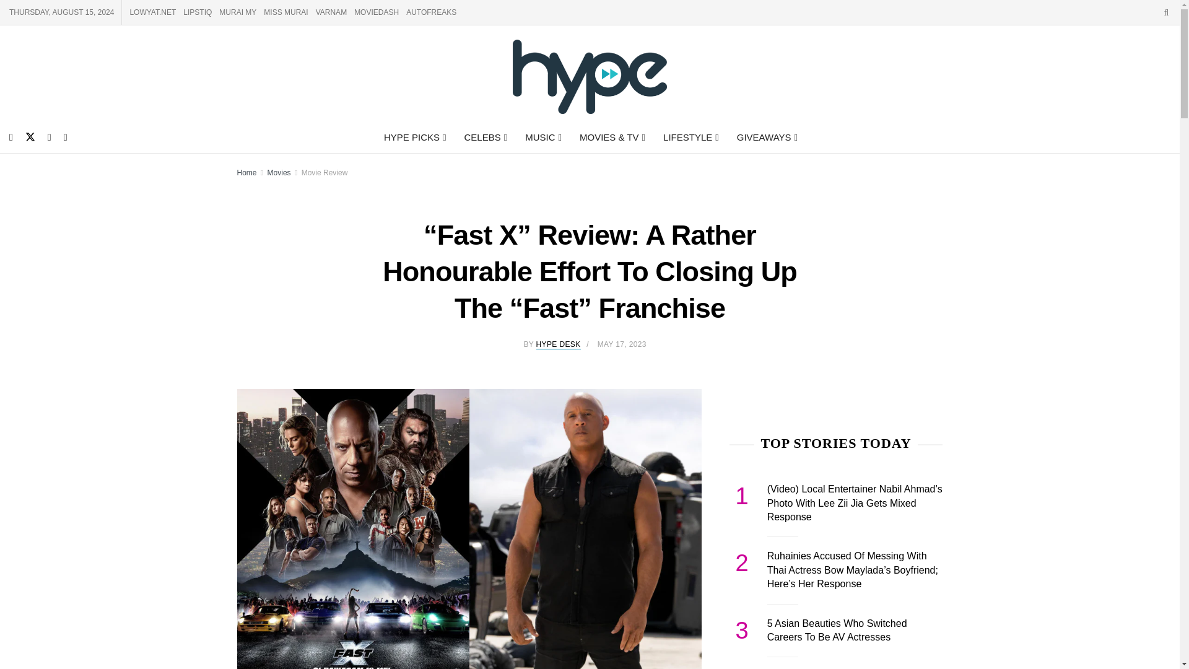  I want to click on VARNAM, so click(331, 12).